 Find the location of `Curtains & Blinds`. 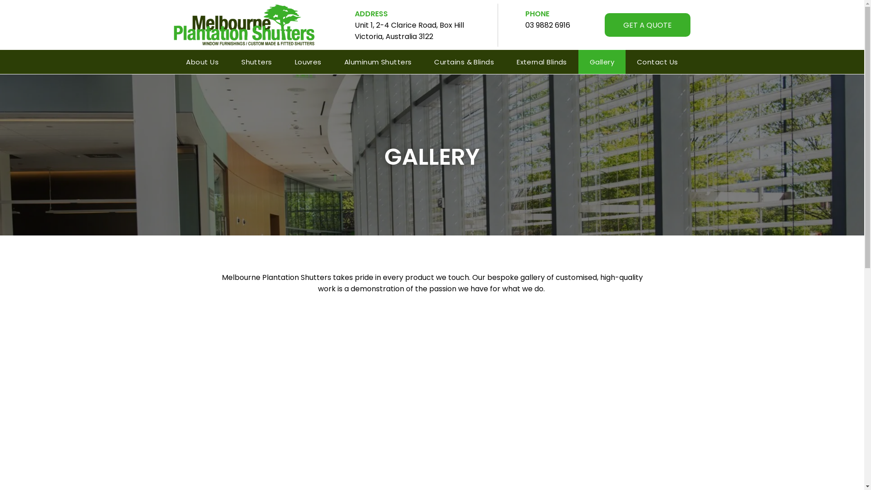

Curtains & Blinds is located at coordinates (464, 62).